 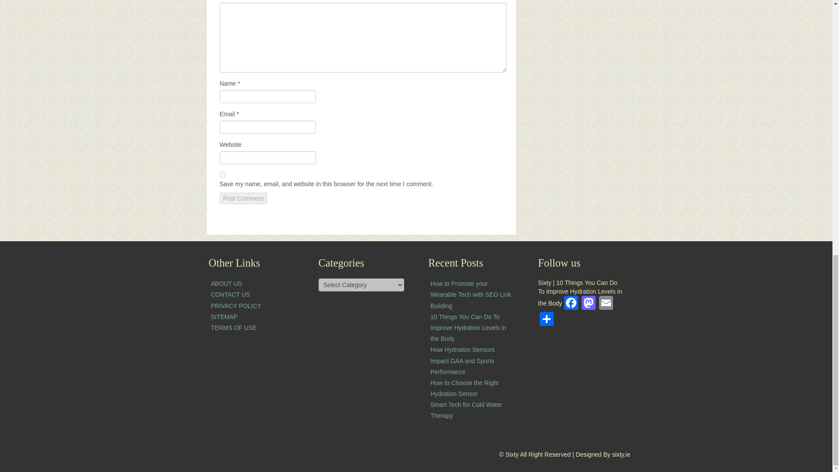 I want to click on SITEMAP, so click(x=224, y=317).